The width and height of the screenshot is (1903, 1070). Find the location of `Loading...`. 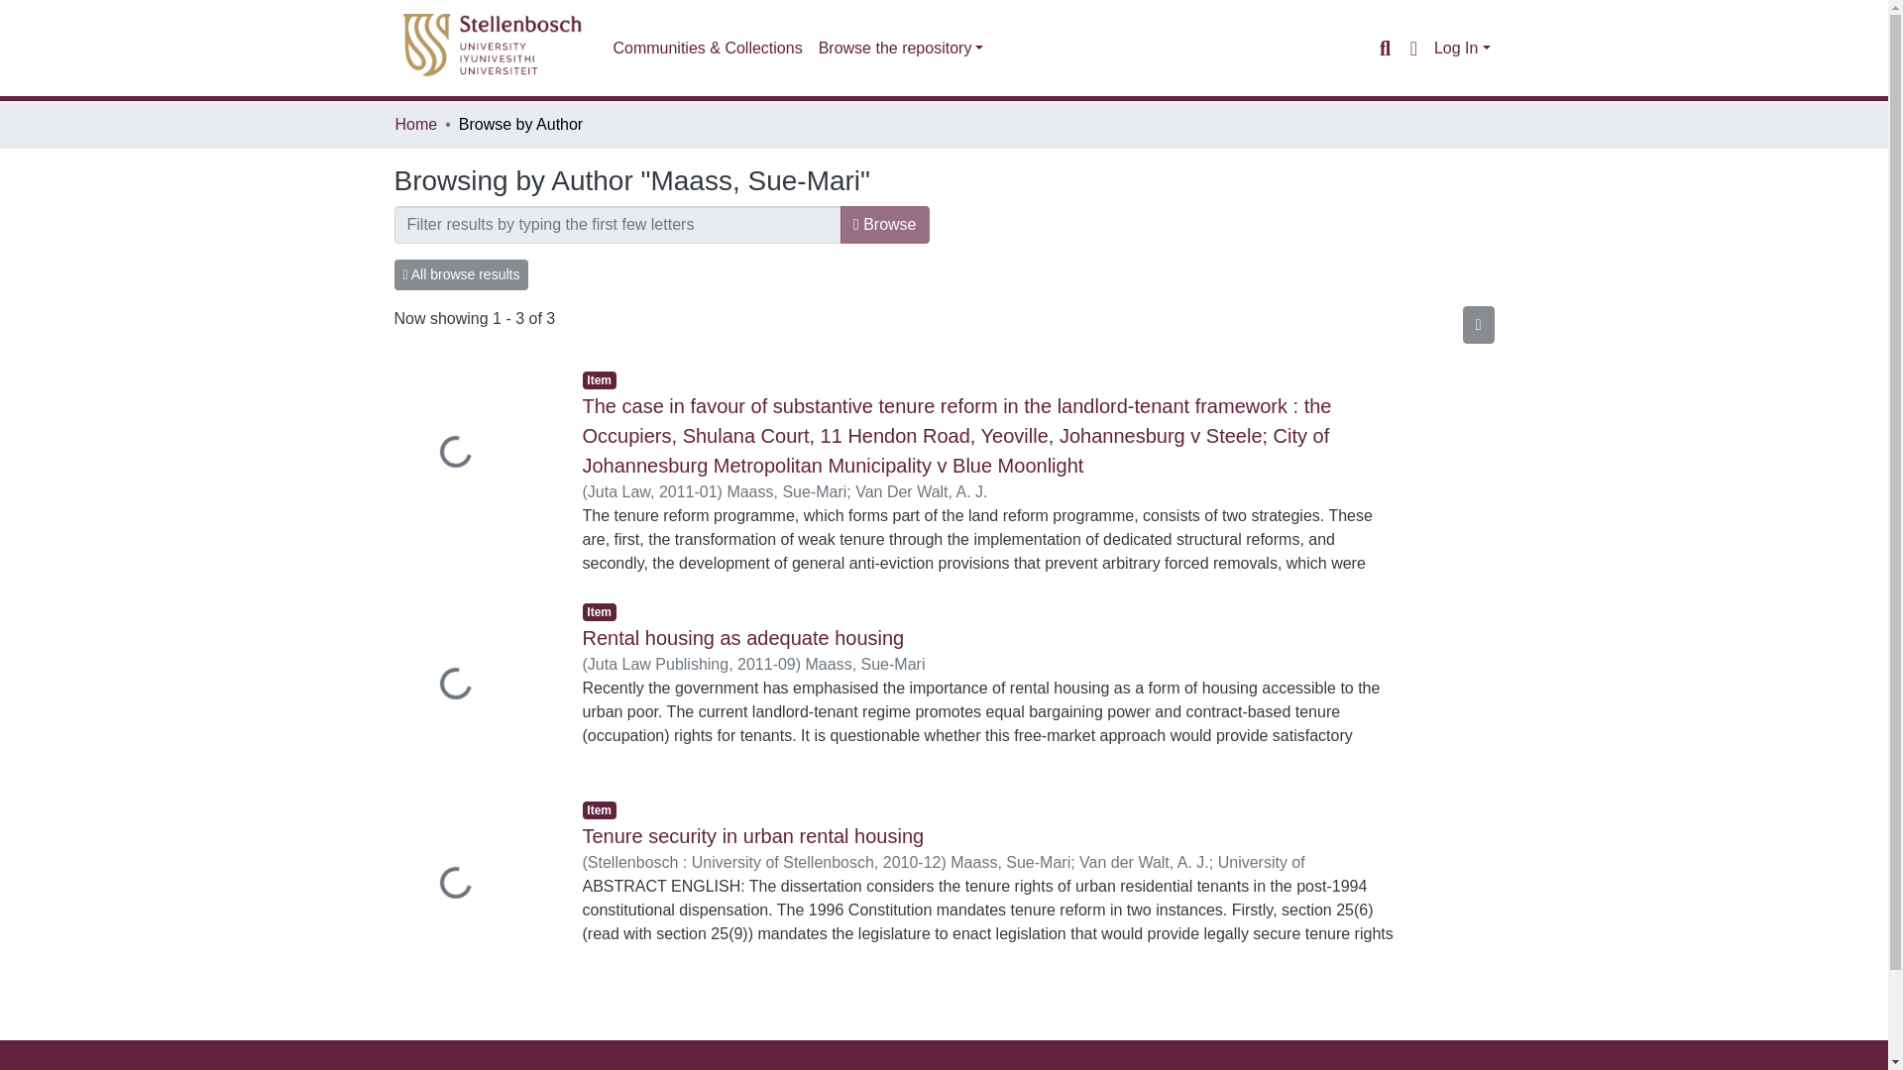

Loading... is located at coordinates (474, 455).